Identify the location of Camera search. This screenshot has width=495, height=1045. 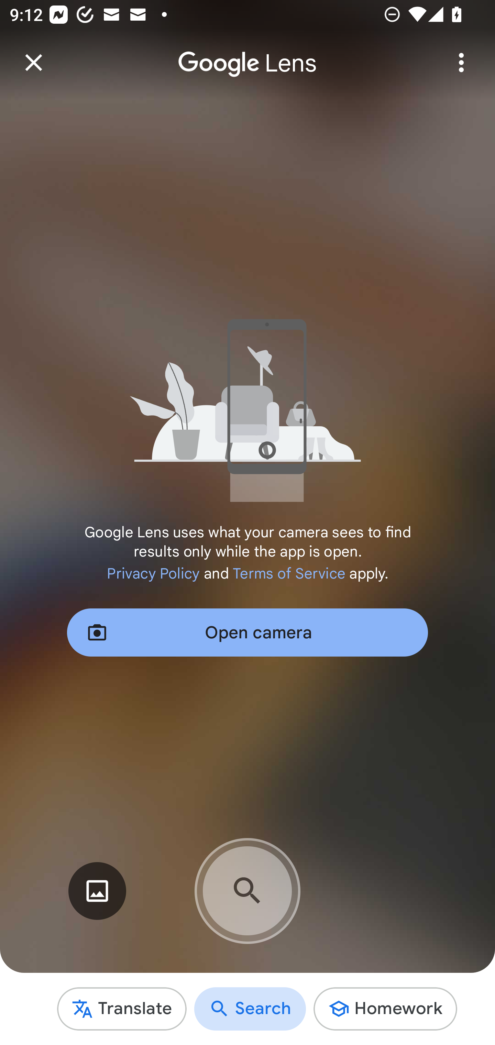
(247, 891).